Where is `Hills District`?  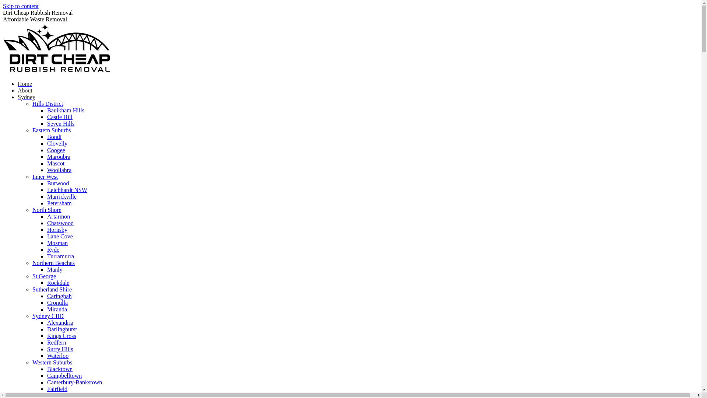
Hills District is located at coordinates (48, 104).